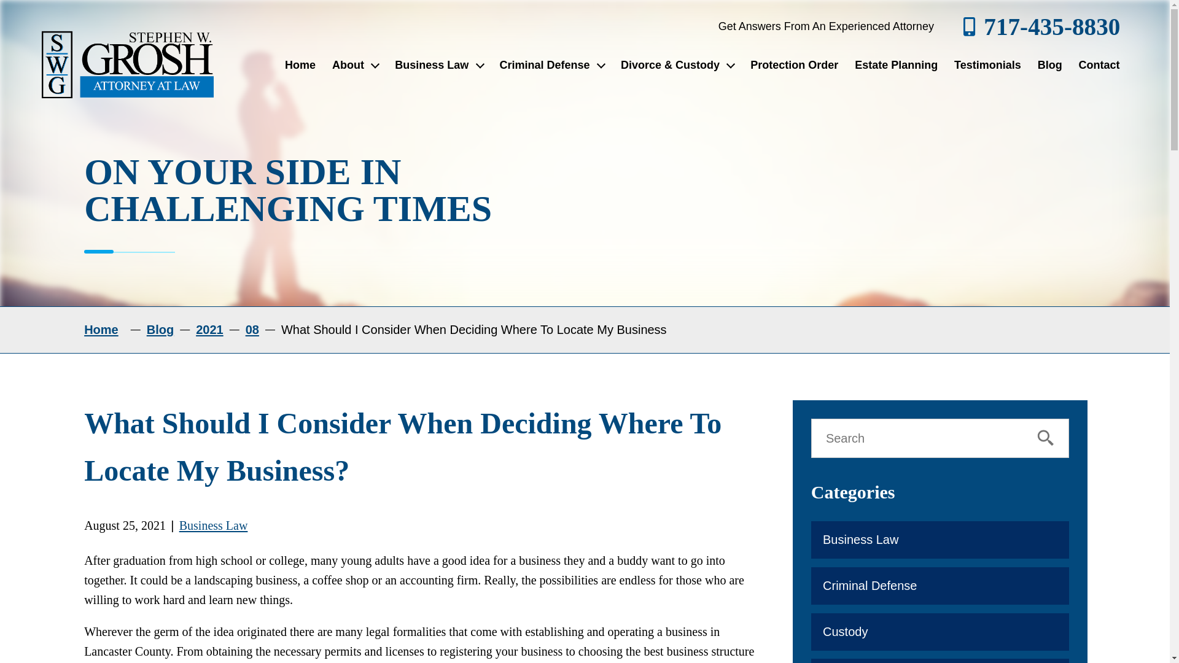 The width and height of the screenshot is (1179, 663). I want to click on Criminal Defense, so click(551, 65).